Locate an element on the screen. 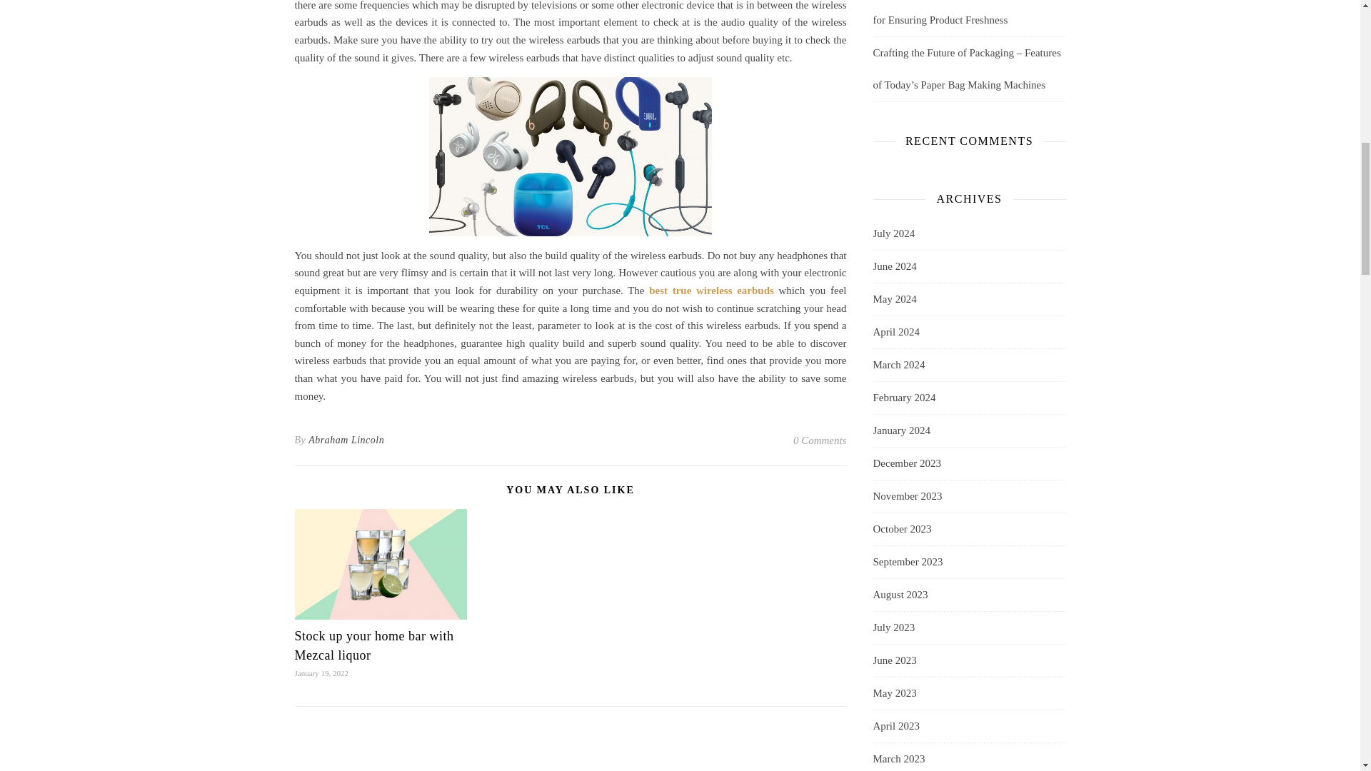  March 2024 is located at coordinates (898, 365).